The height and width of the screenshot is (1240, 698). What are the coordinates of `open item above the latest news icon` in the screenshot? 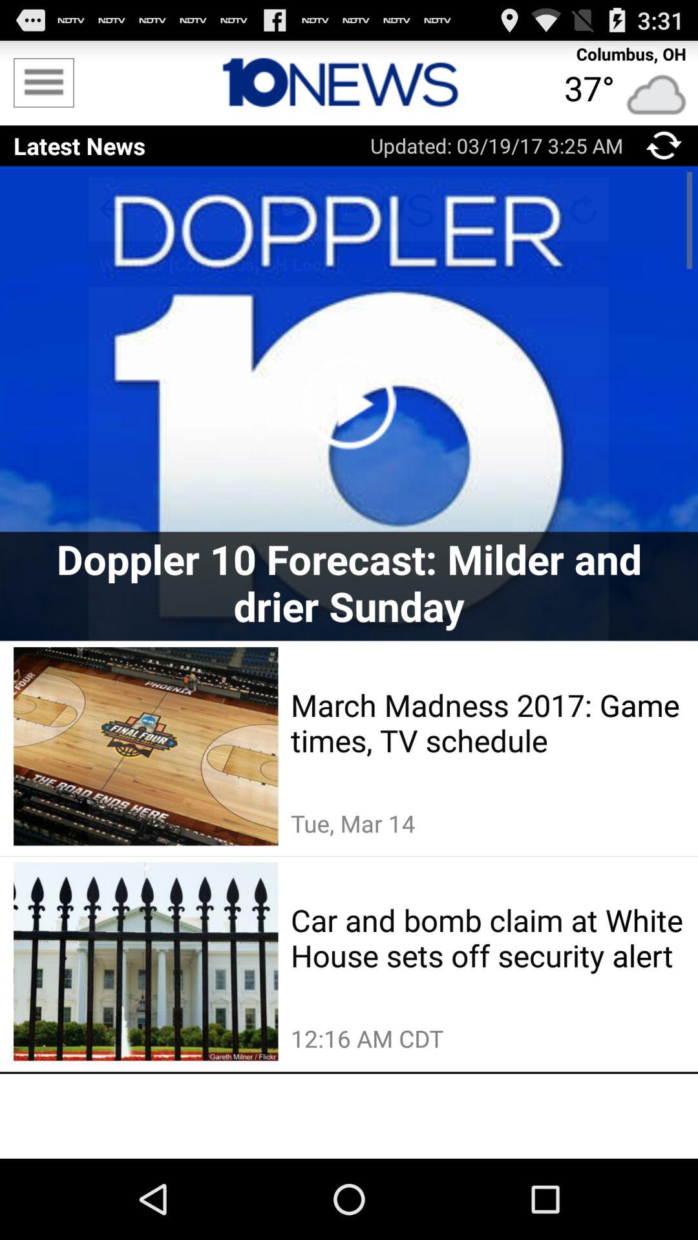 It's located at (44, 83).